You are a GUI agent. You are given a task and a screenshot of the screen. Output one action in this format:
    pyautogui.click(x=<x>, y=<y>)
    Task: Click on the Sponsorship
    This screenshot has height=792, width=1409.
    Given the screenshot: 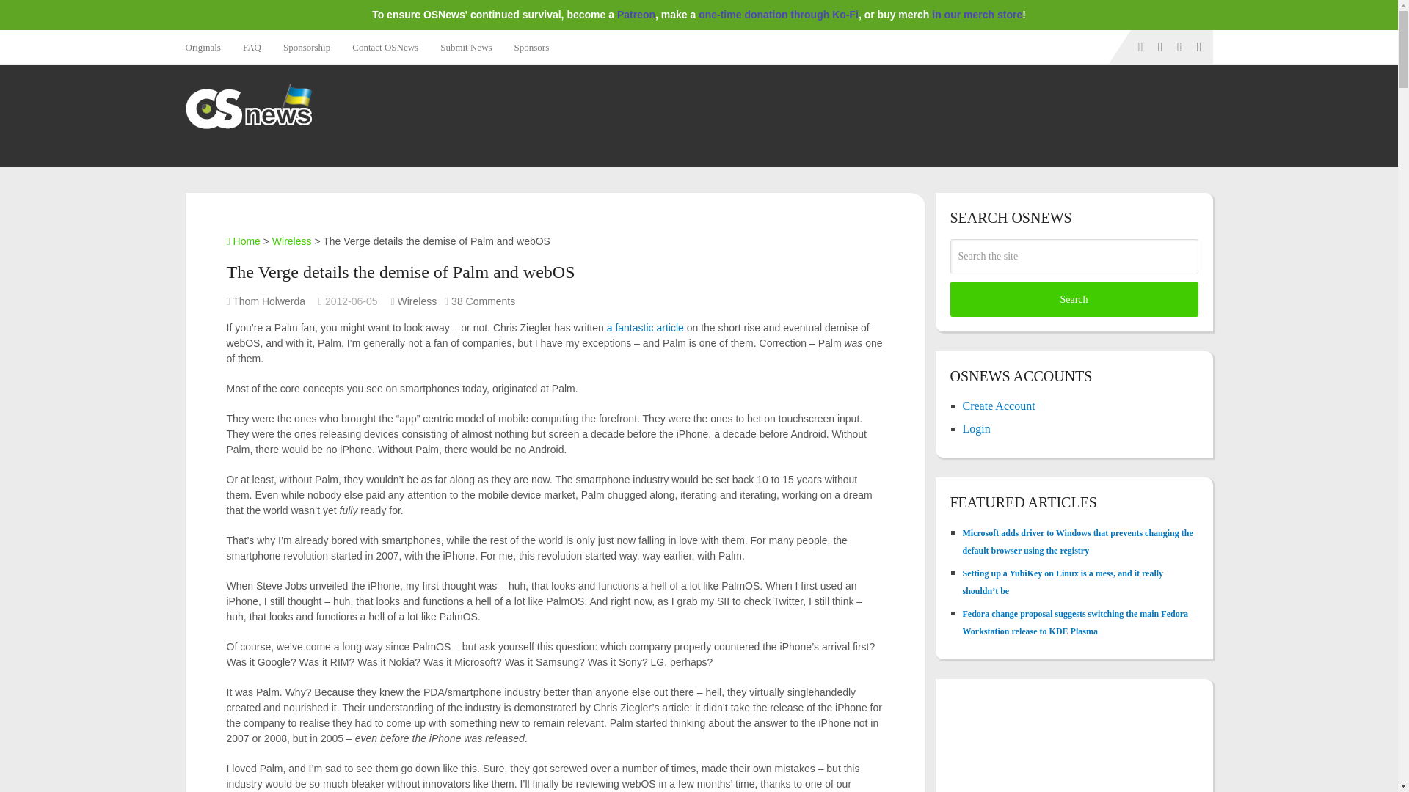 What is the action you would take?
    pyautogui.click(x=306, y=47)
    